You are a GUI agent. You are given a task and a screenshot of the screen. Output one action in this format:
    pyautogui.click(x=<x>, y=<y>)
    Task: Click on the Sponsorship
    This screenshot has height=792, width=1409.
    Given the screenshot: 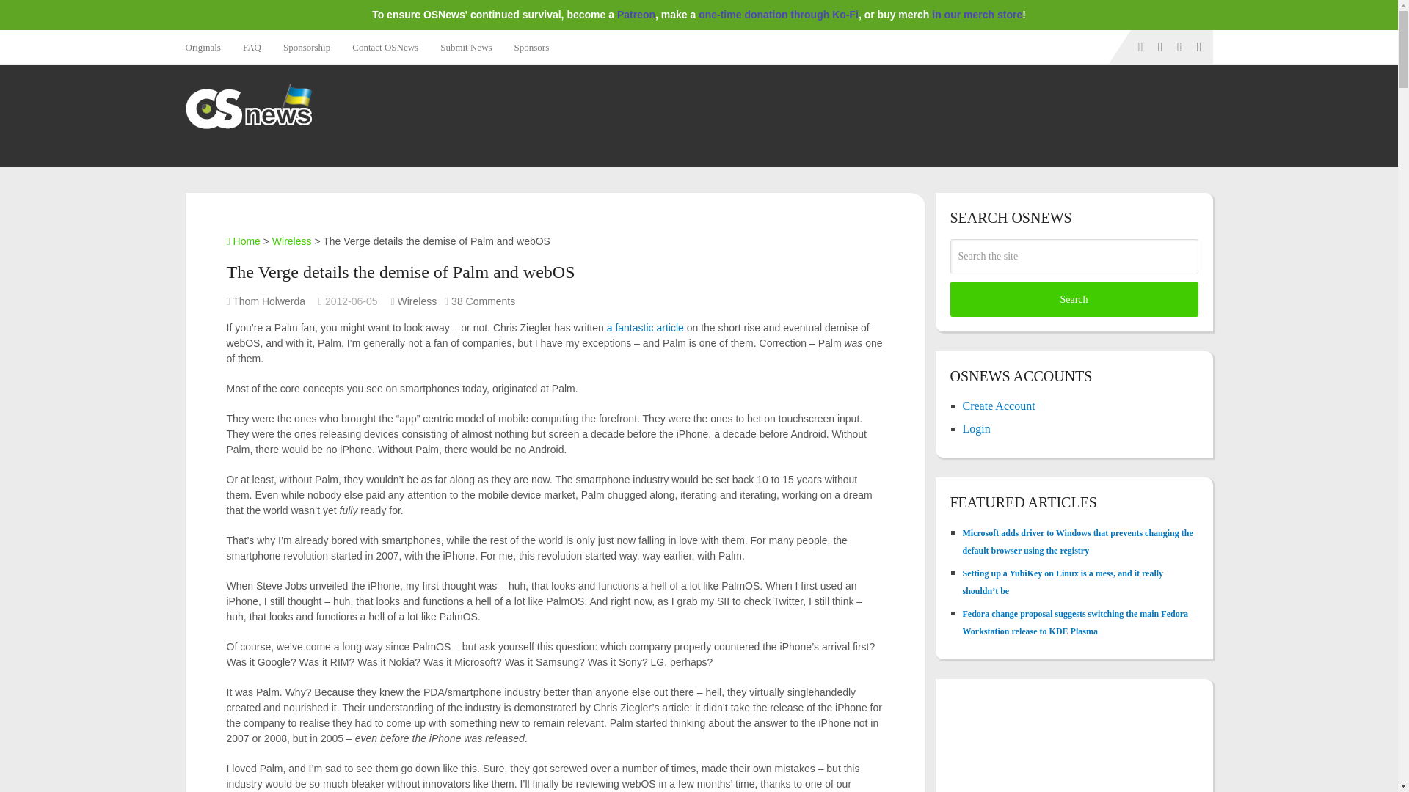 What is the action you would take?
    pyautogui.click(x=306, y=47)
    